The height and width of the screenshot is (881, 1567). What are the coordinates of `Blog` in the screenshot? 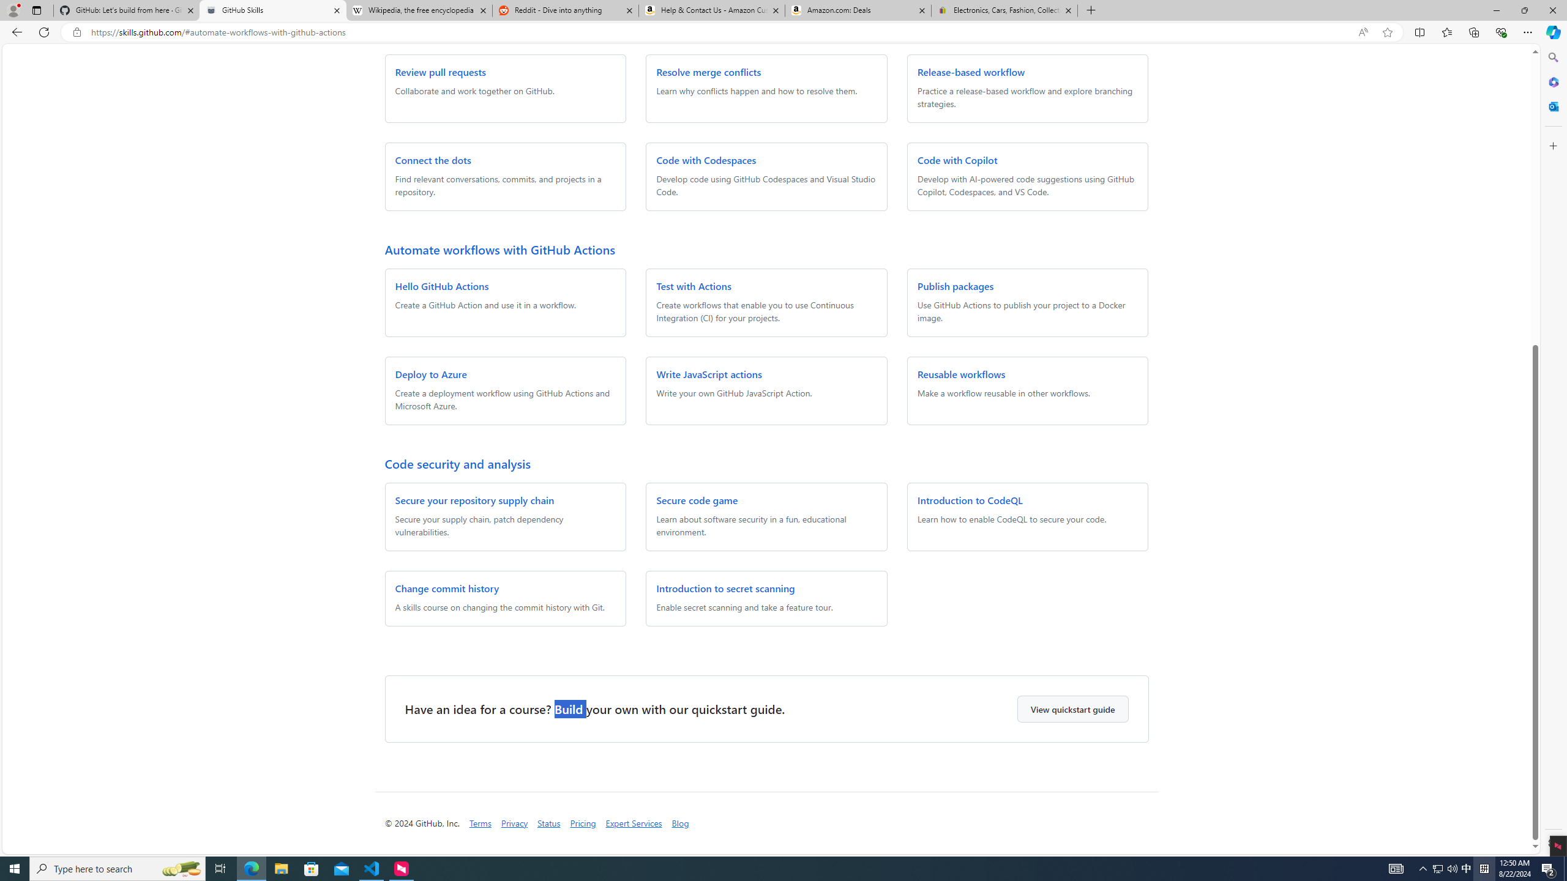 It's located at (681, 823).